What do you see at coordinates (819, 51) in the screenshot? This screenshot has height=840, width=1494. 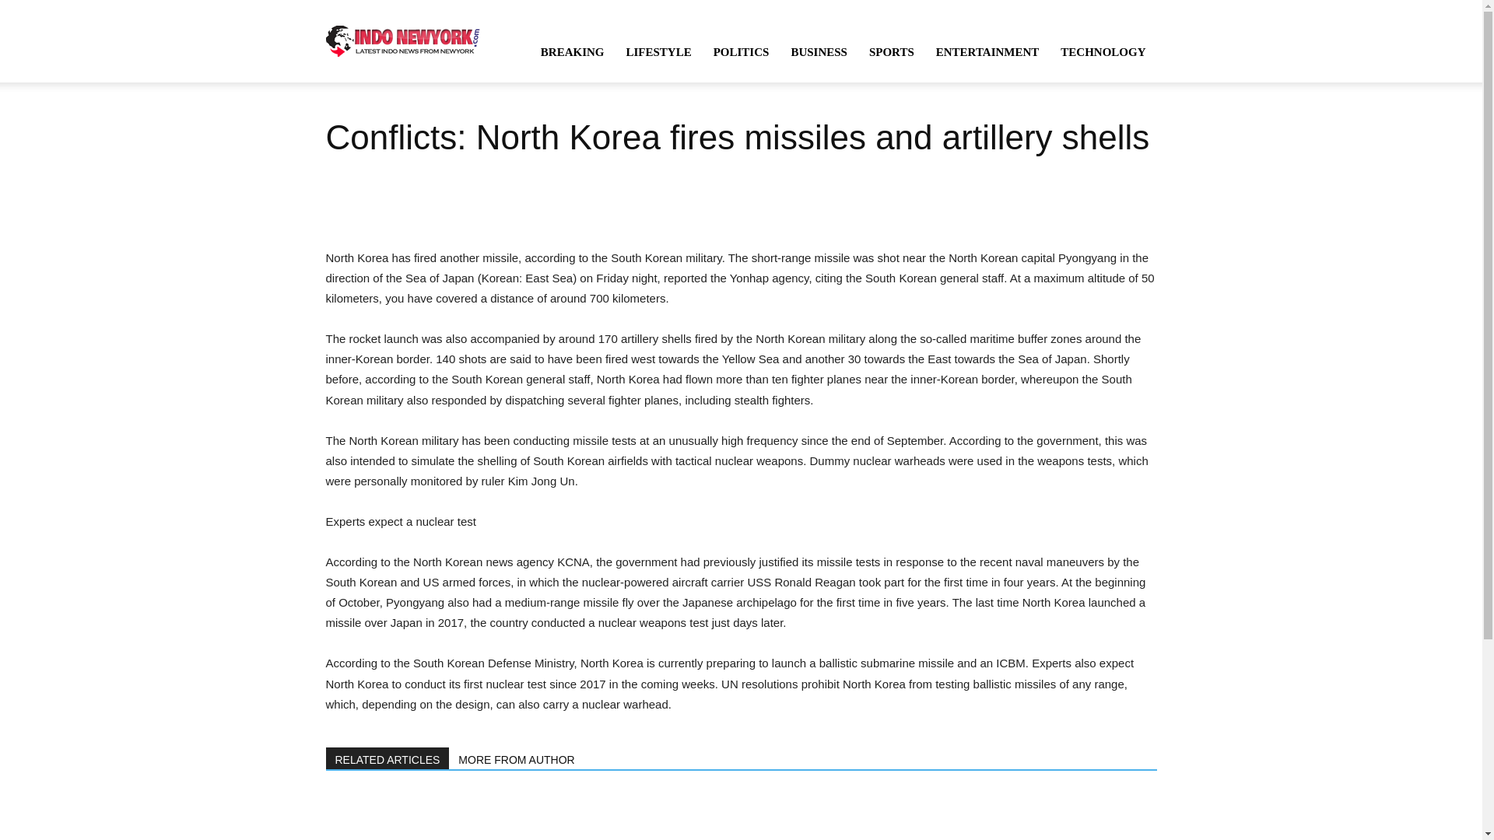 I see `BUSINESS` at bounding box center [819, 51].